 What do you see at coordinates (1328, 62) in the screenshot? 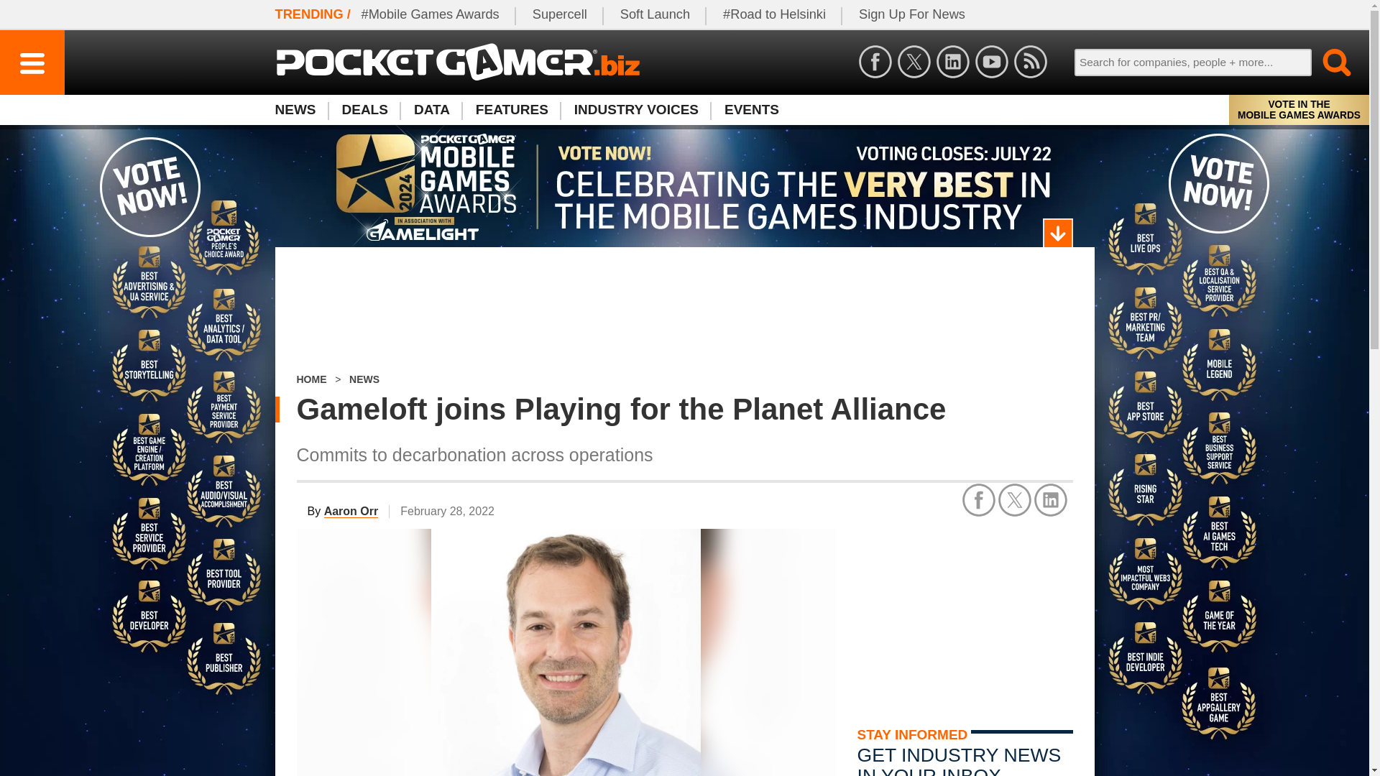
I see `Go` at bounding box center [1328, 62].